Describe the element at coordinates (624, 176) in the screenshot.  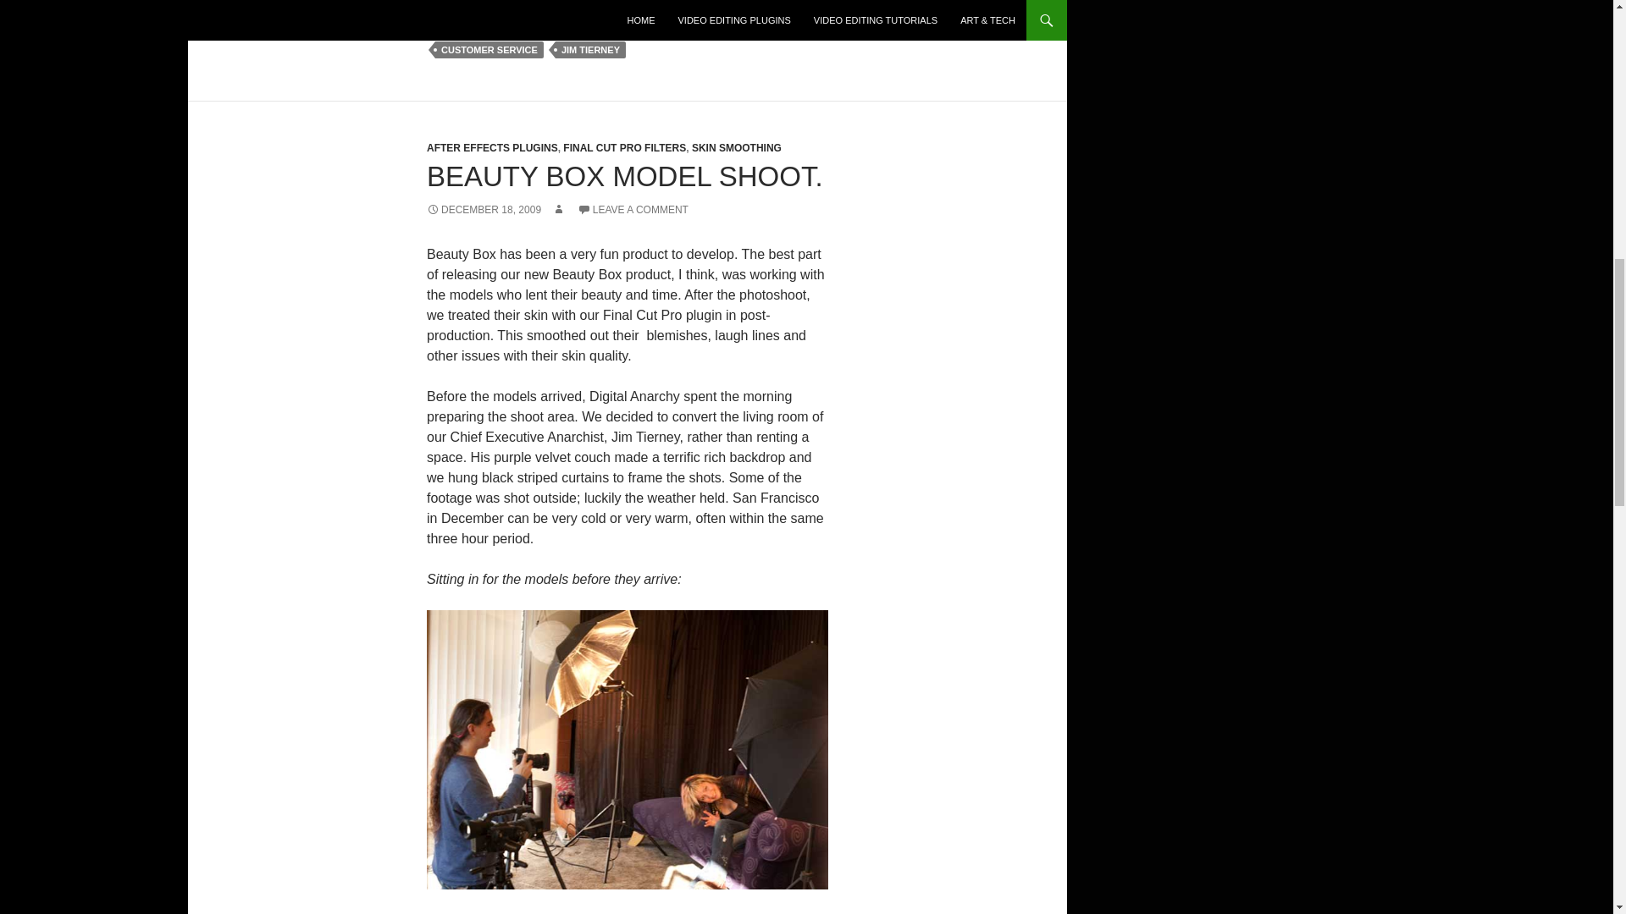
I see `BEAUTY BOX MODEL SHOOT.` at that location.